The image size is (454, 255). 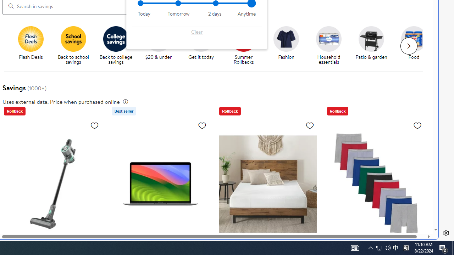 I want to click on Back to School savings Back to school savings, so click(x=73, y=45).